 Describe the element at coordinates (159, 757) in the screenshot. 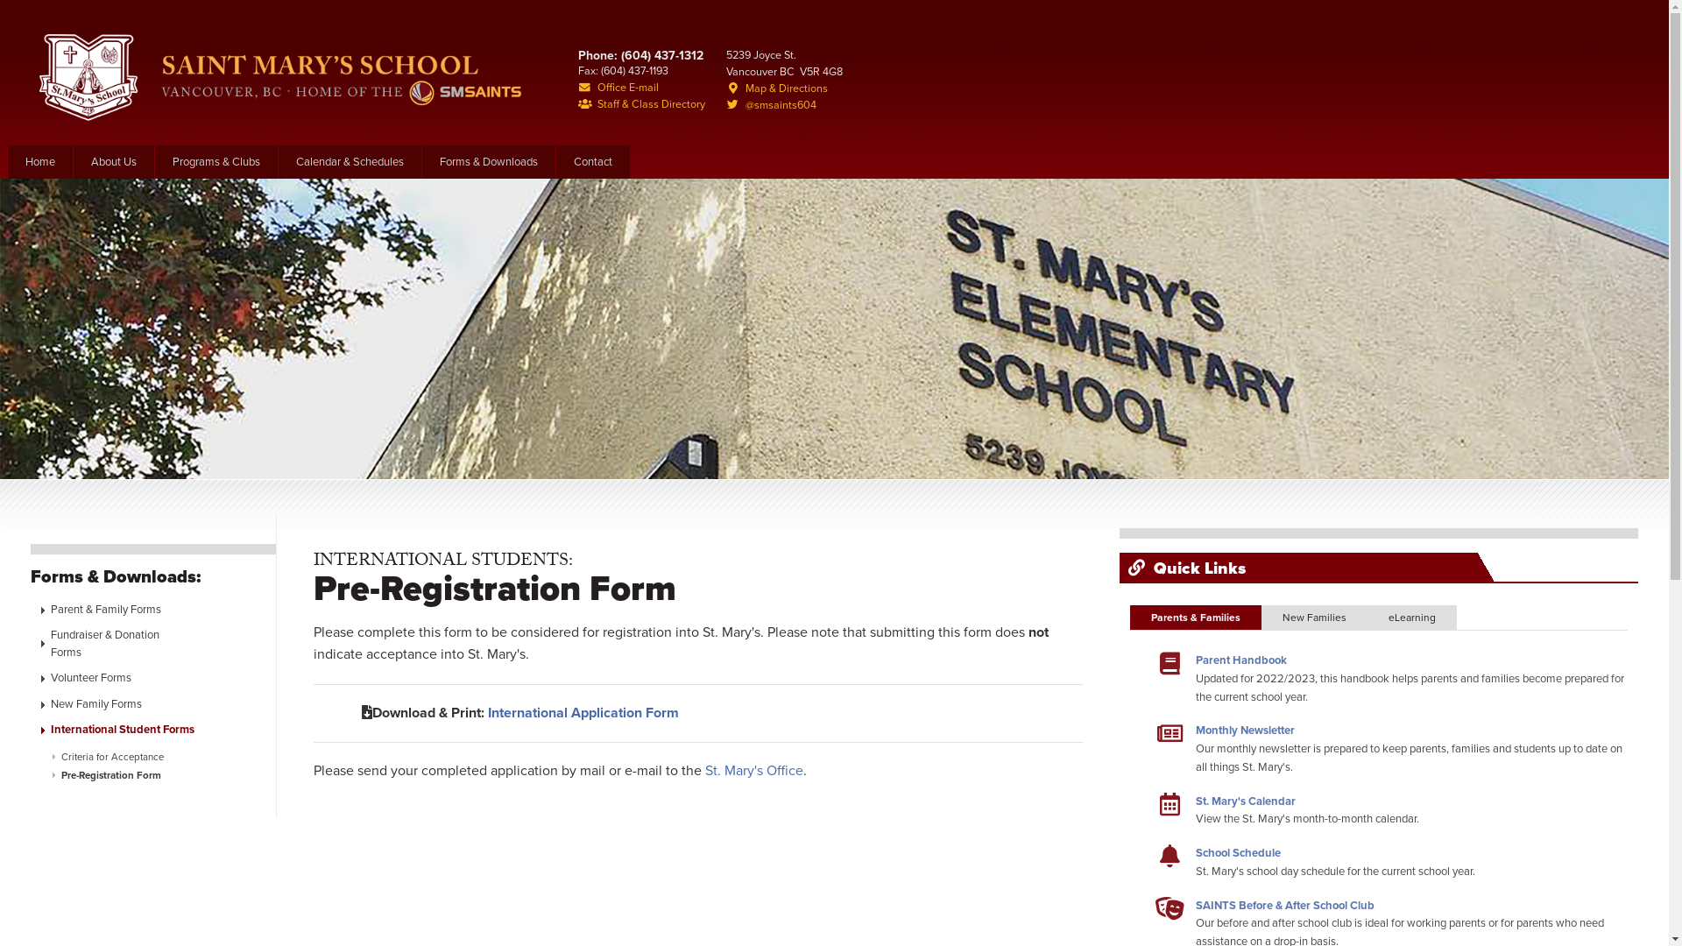

I see `Criteria for Acceptance` at that location.